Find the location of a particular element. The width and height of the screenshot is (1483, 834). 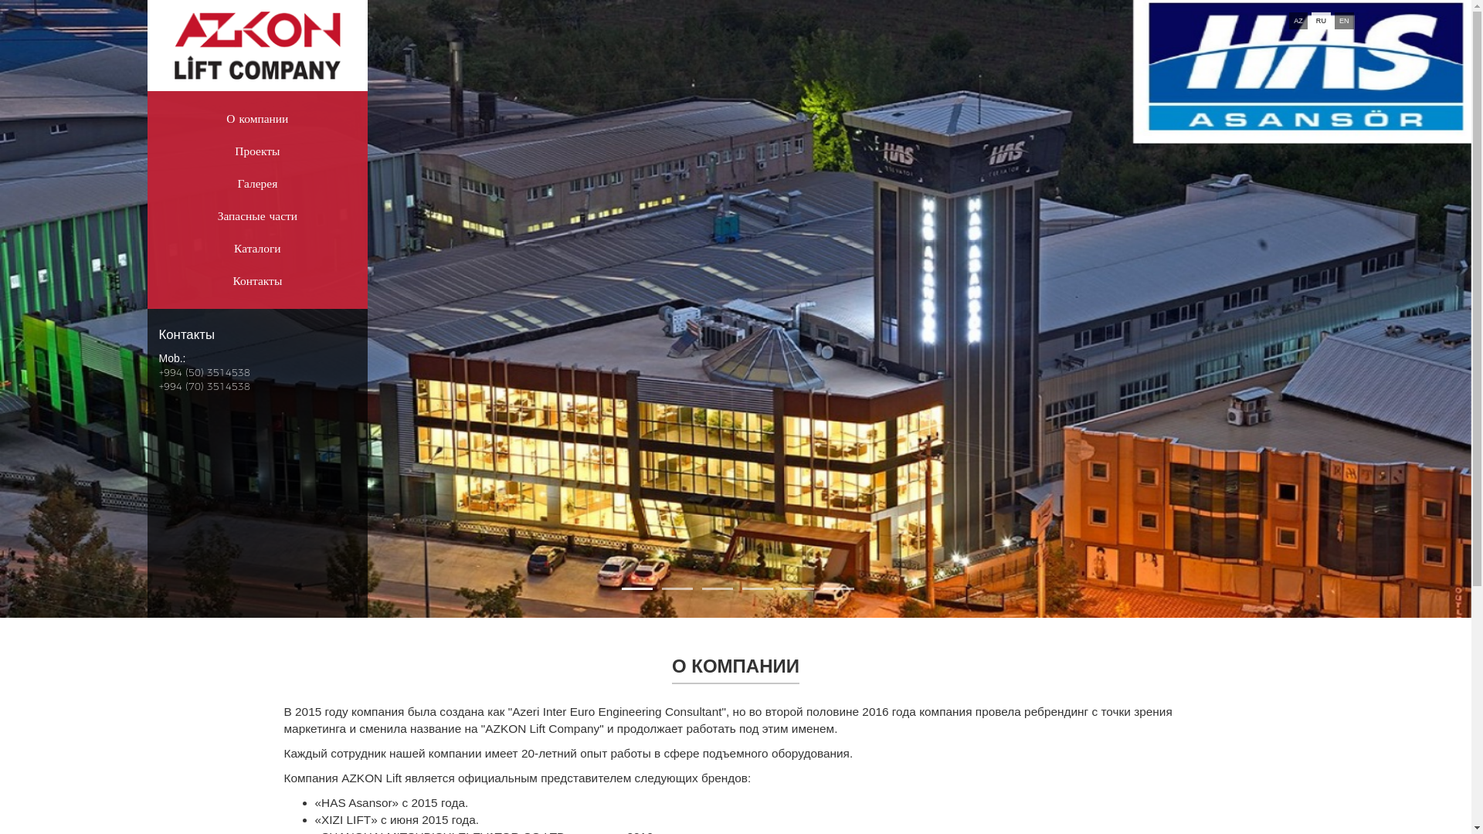

AZ is located at coordinates (1298, 21).